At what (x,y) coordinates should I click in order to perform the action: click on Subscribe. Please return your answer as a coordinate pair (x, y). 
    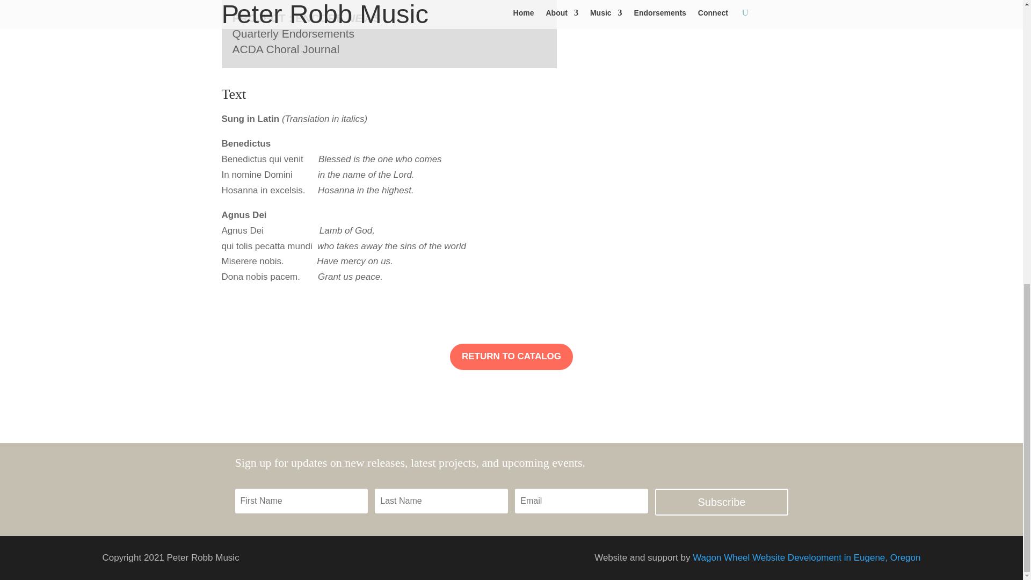
    Looking at the image, I should click on (721, 502).